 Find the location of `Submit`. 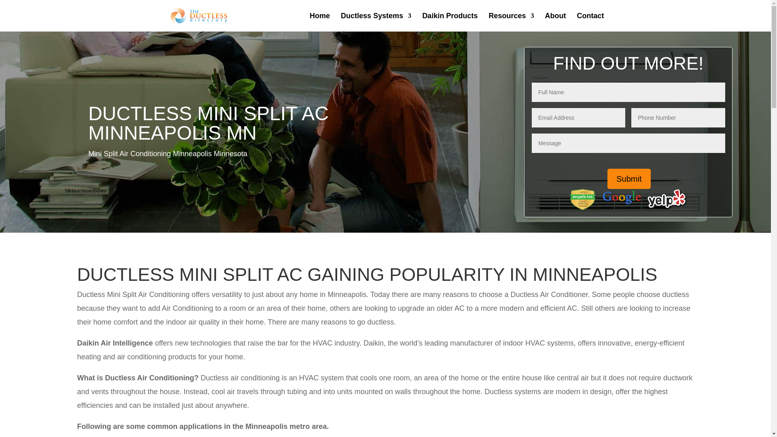

Submit is located at coordinates (629, 178).